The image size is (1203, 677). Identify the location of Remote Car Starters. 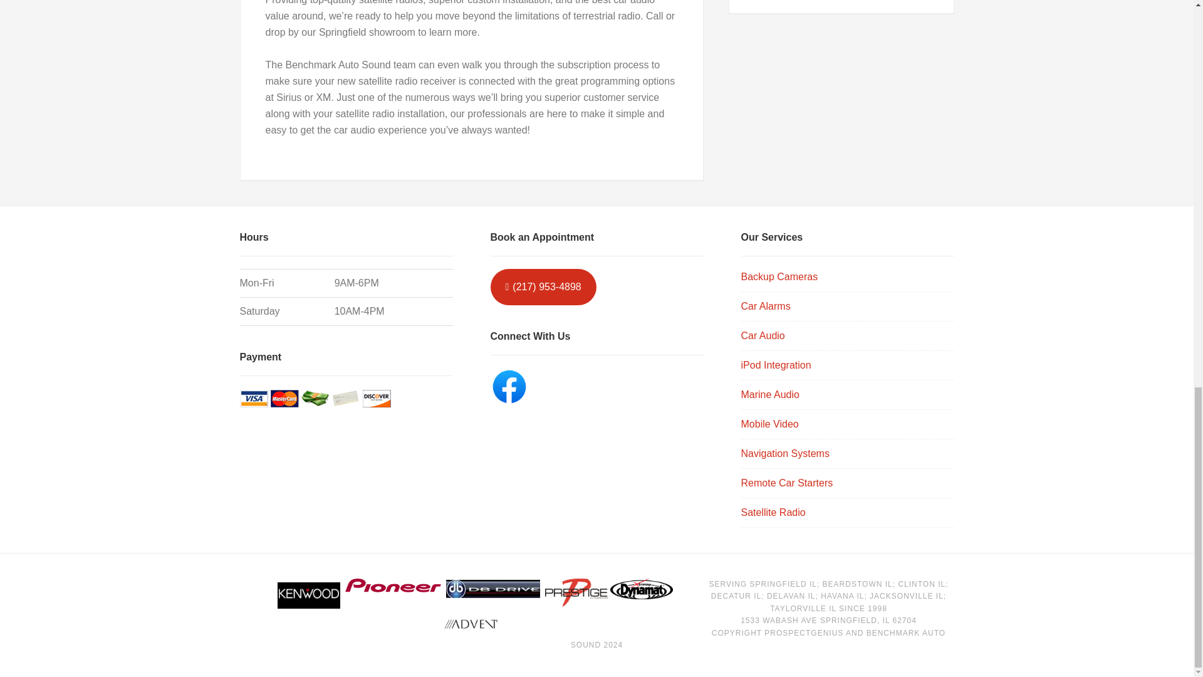
(786, 483).